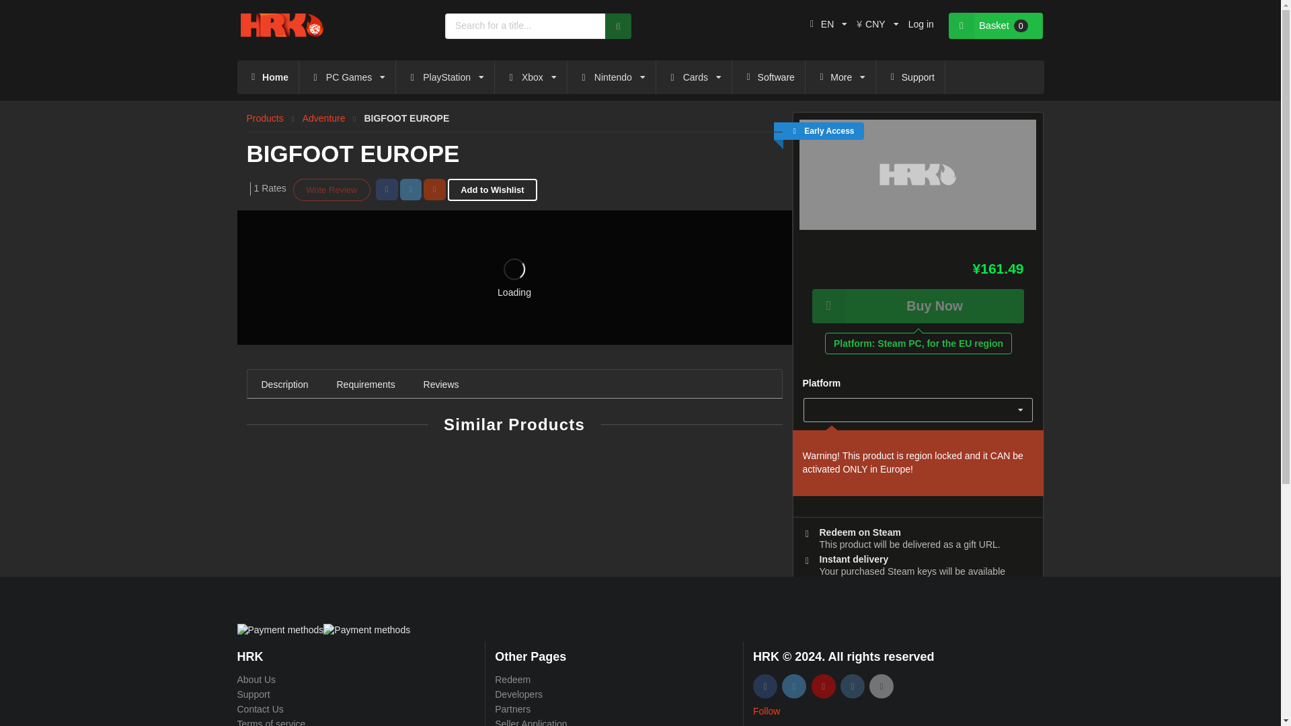  What do you see at coordinates (917, 175) in the screenshot?
I see `Buy BIGFOOT EUROPE for Steam PC` at bounding box center [917, 175].